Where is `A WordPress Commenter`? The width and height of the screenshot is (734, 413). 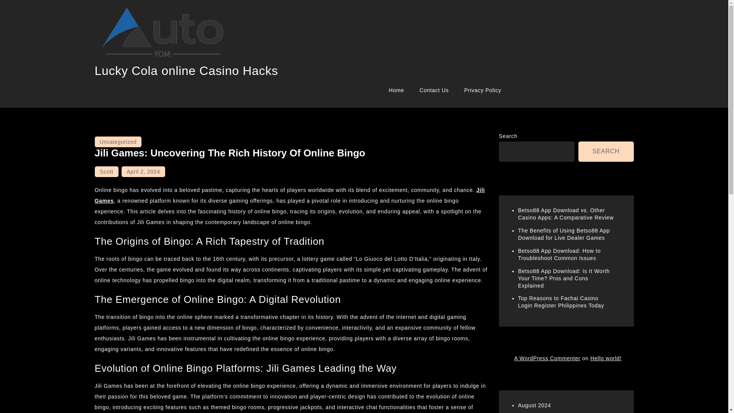 A WordPress Commenter is located at coordinates (547, 358).